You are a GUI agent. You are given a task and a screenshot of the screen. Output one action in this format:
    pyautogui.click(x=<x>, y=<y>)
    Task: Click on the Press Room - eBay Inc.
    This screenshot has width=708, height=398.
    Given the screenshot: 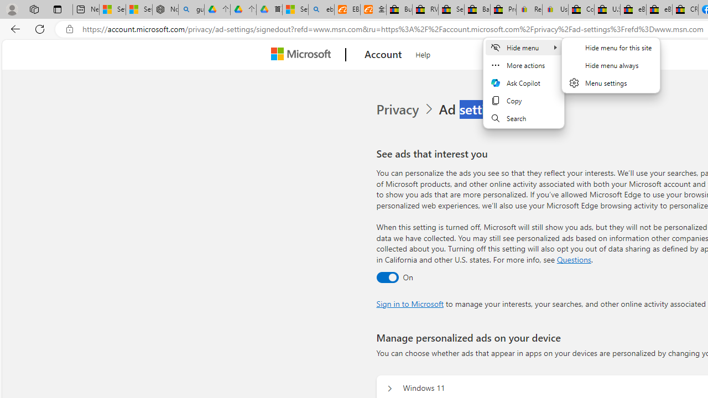 What is the action you would take?
    pyautogui.click(x=503, y=10)
    